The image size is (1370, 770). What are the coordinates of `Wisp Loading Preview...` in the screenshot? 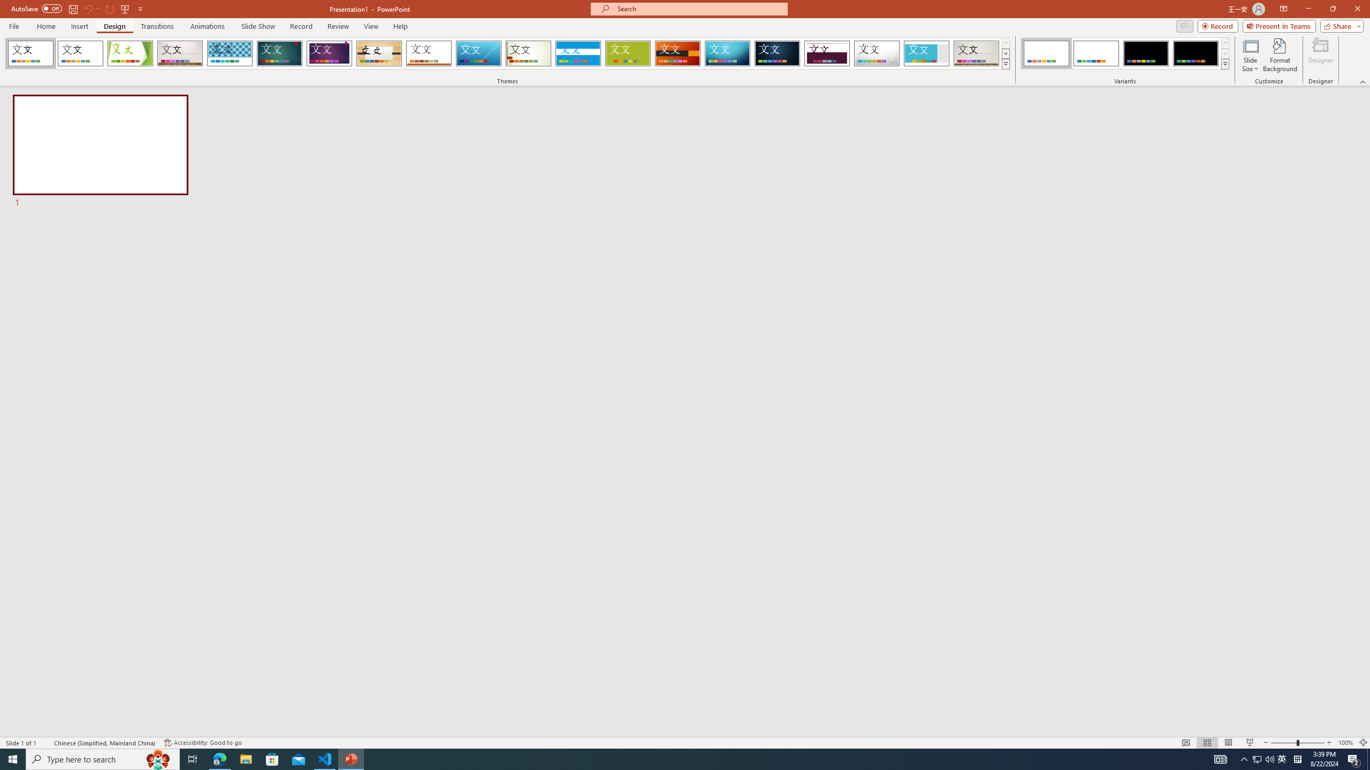 It's located at (529, 53).